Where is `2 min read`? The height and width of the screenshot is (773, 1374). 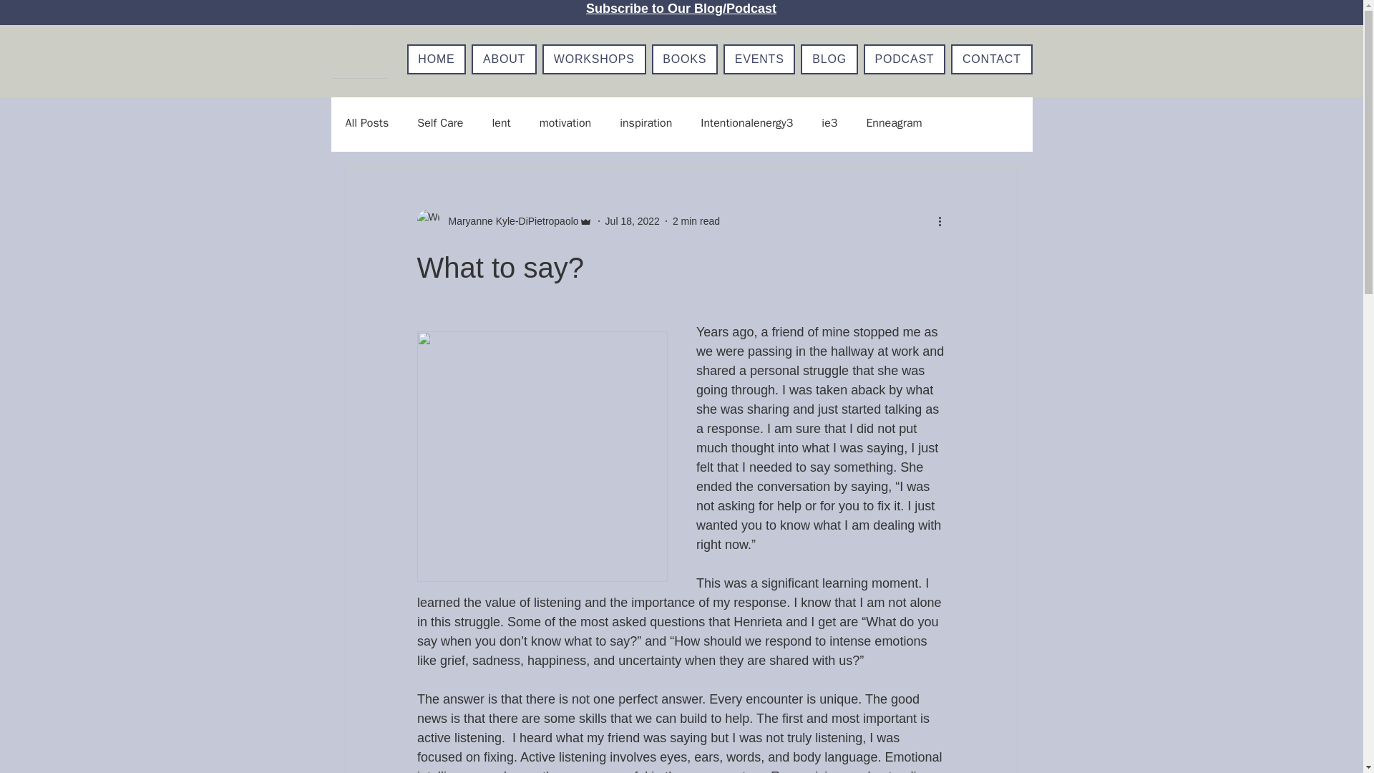 2 min read is located at coordinates (696, 220).